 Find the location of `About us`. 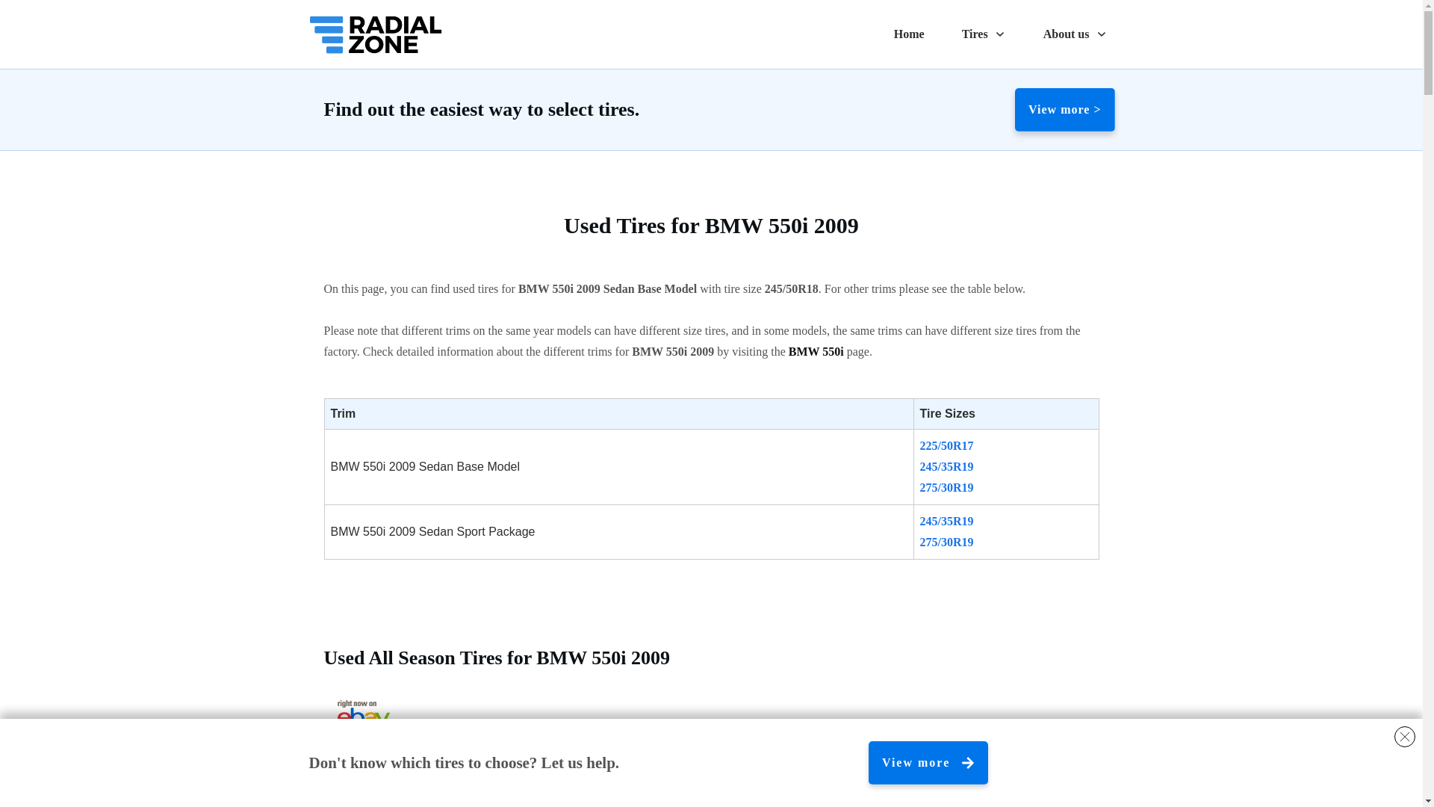

About us is located at coordinates (1075, 34).